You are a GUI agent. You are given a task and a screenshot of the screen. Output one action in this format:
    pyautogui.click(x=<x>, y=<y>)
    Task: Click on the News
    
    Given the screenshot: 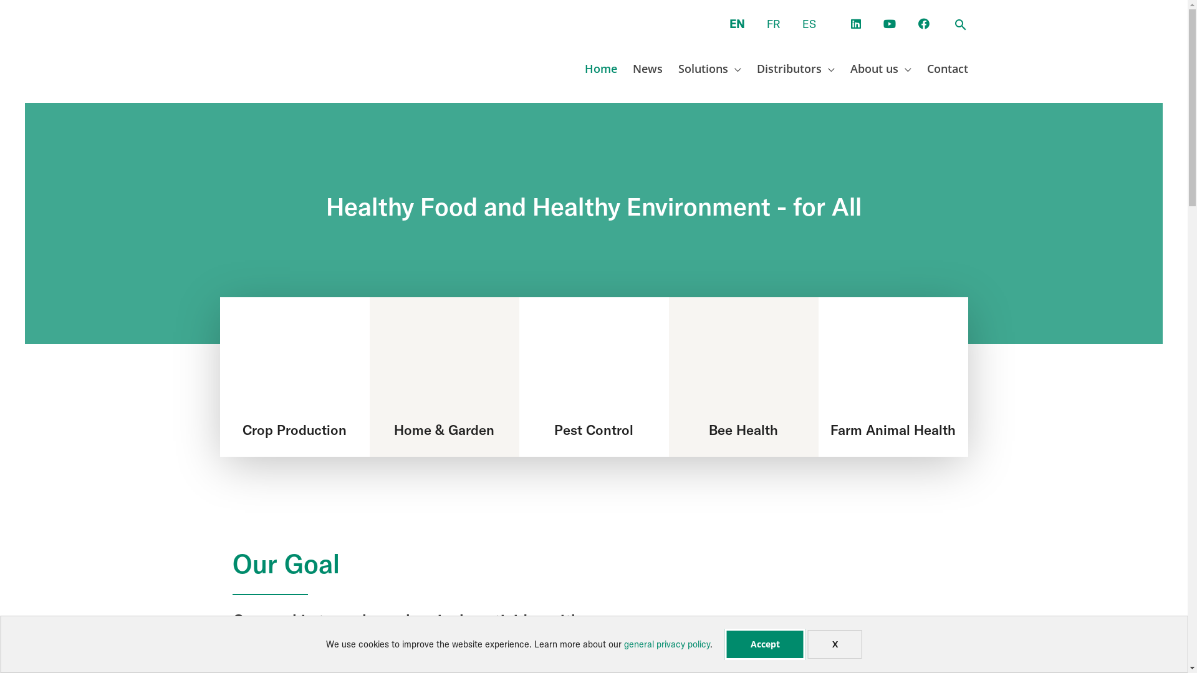 What is the action you would take?
    pyautogui.click(x=640, y=68)
    